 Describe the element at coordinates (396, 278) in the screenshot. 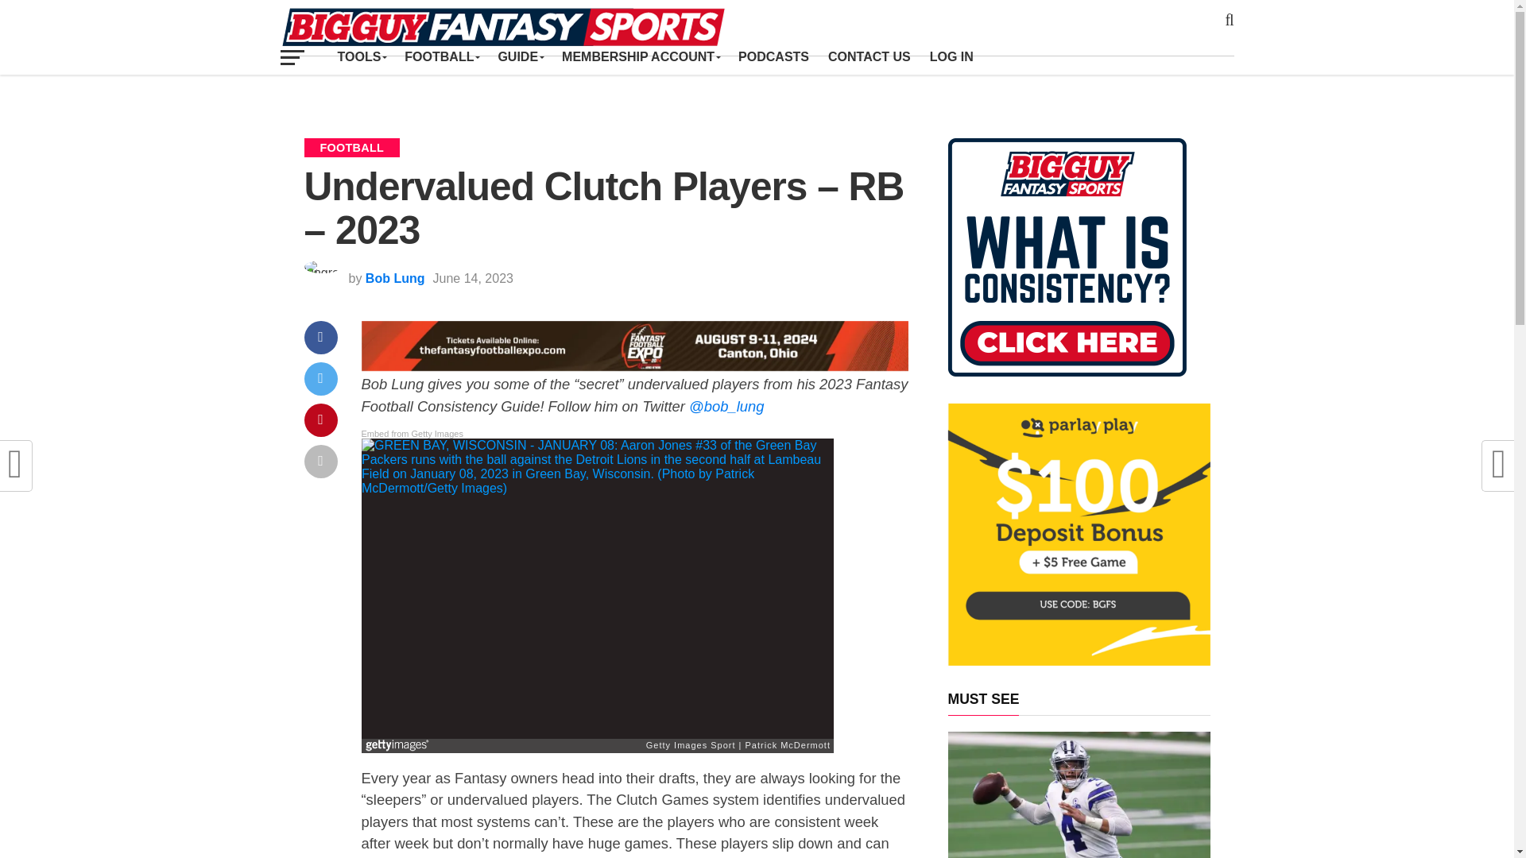

I see `Posts by Bob Lung` at that location.